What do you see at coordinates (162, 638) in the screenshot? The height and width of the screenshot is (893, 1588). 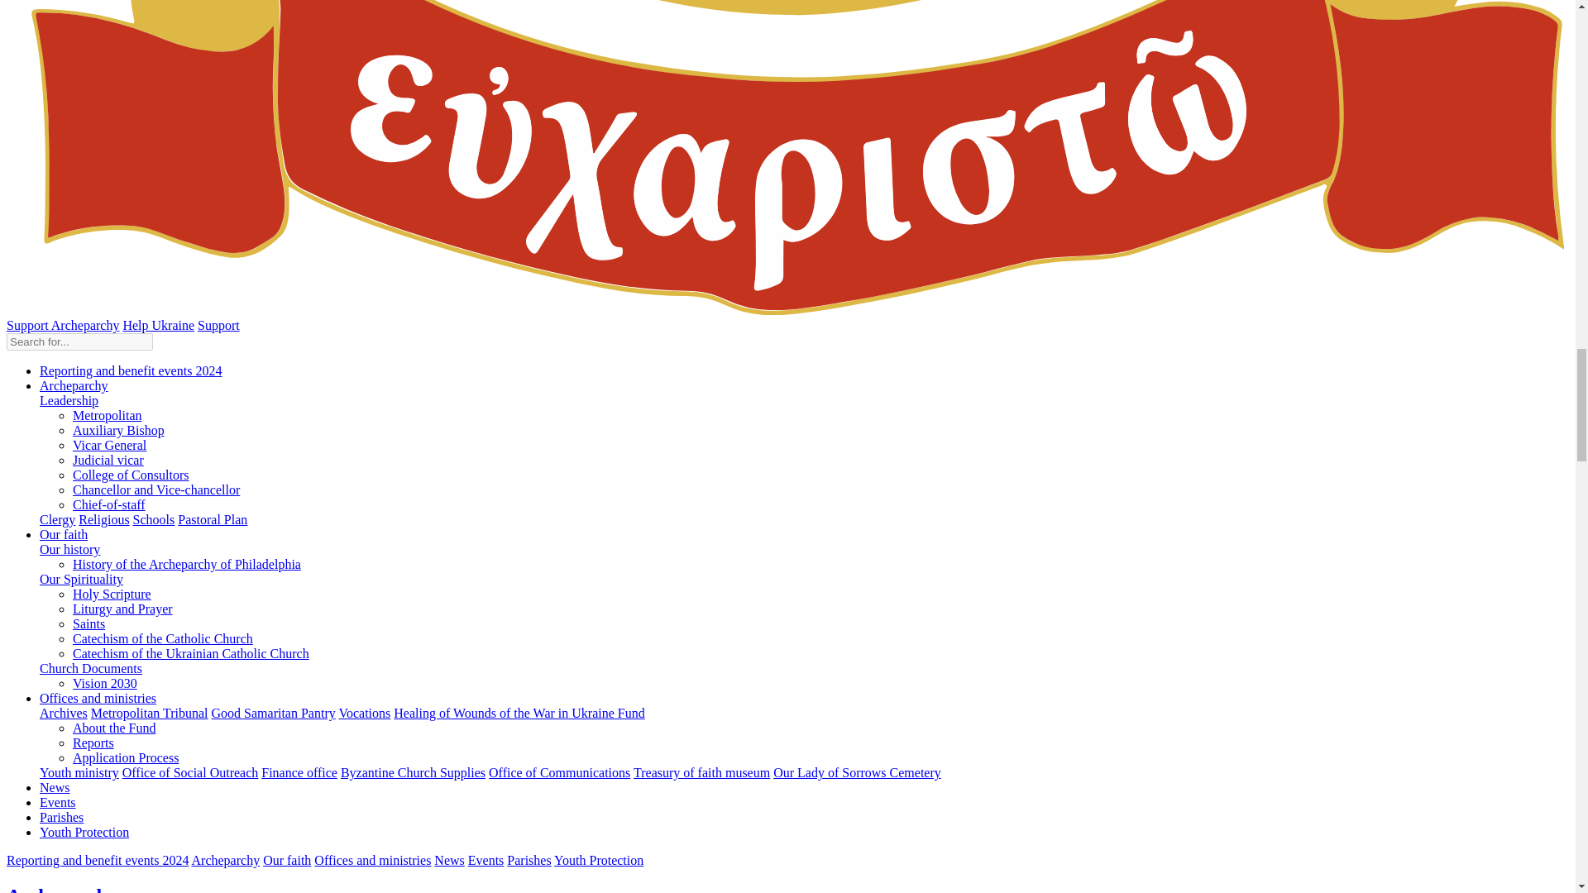 I see `Catechism of the Catholic Church` at bounding box center [162, 638].